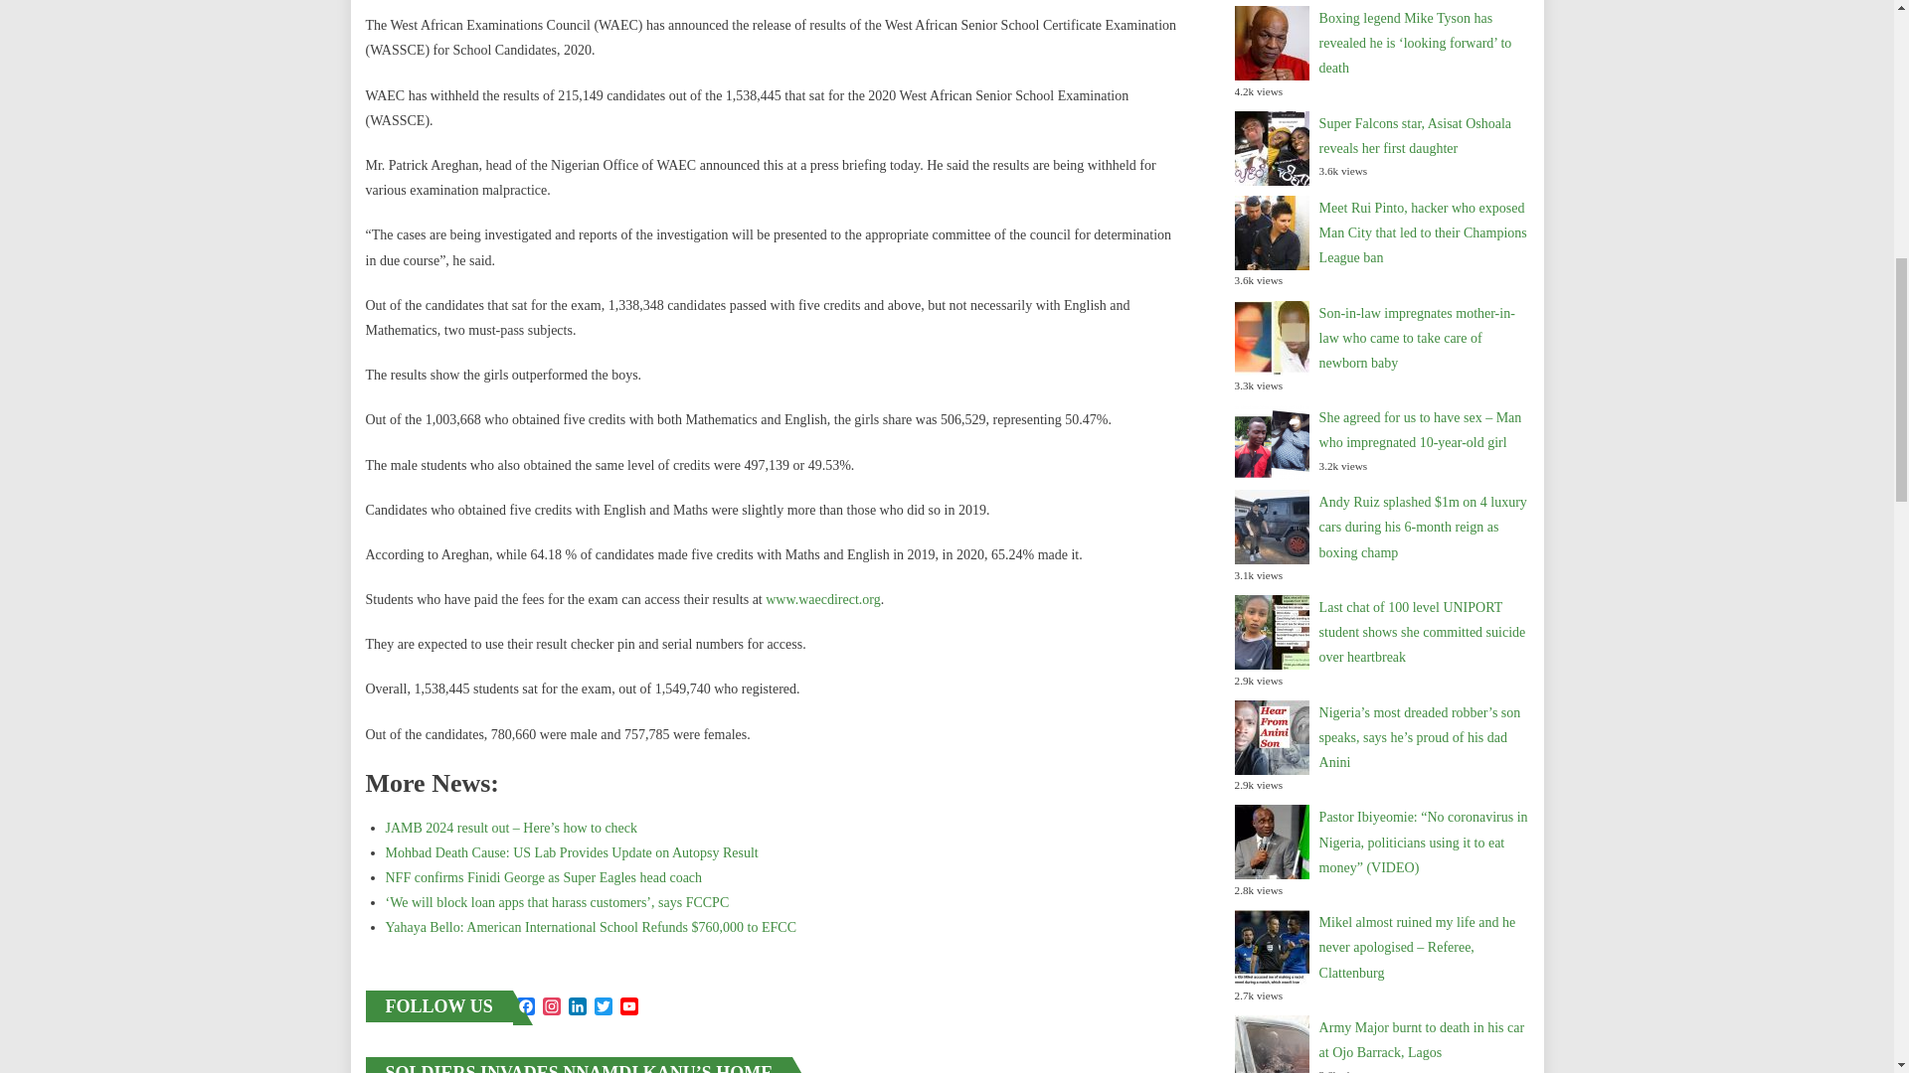 This screenshot has width=1909, height=1073. Describe the element at coordinates (551, 1008) in the screenshot. I see `Instagram` at that location.